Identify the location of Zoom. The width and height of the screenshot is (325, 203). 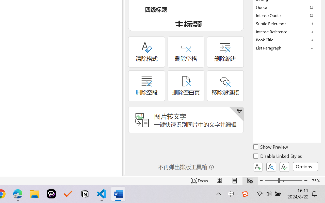
(283, 181).